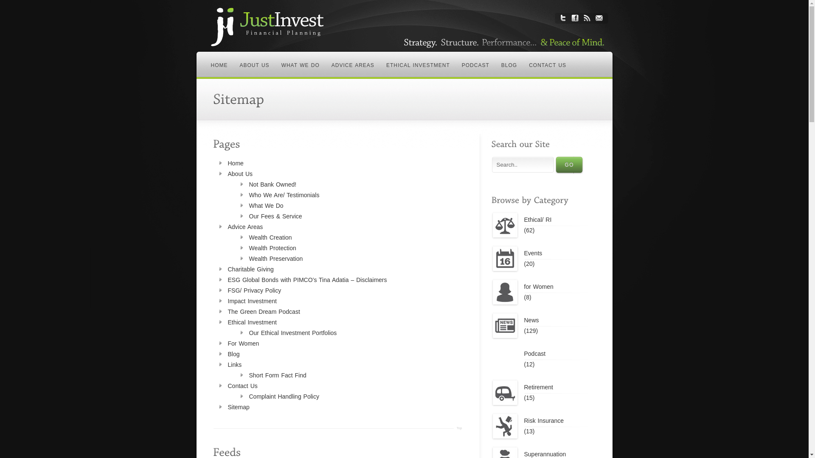  I want to click on About Us, so click(240, 174).